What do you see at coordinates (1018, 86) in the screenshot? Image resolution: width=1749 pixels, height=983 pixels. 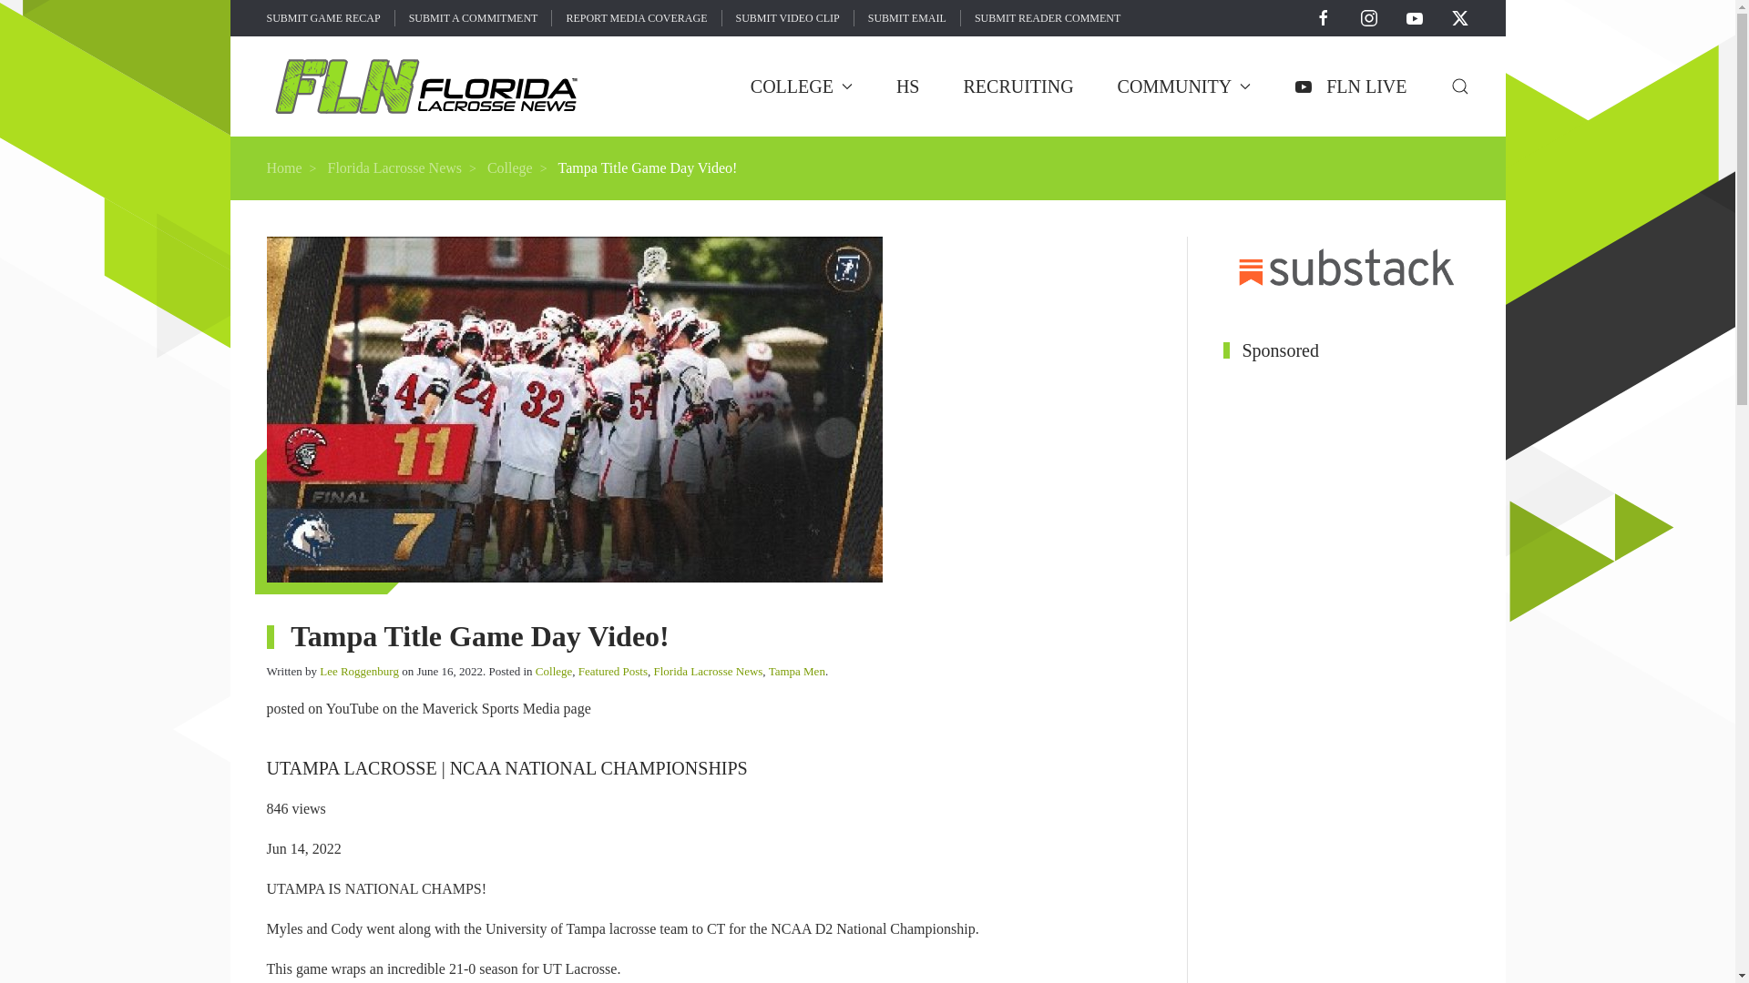 I see `RECRUITING` at bounding box center [1018, 86].